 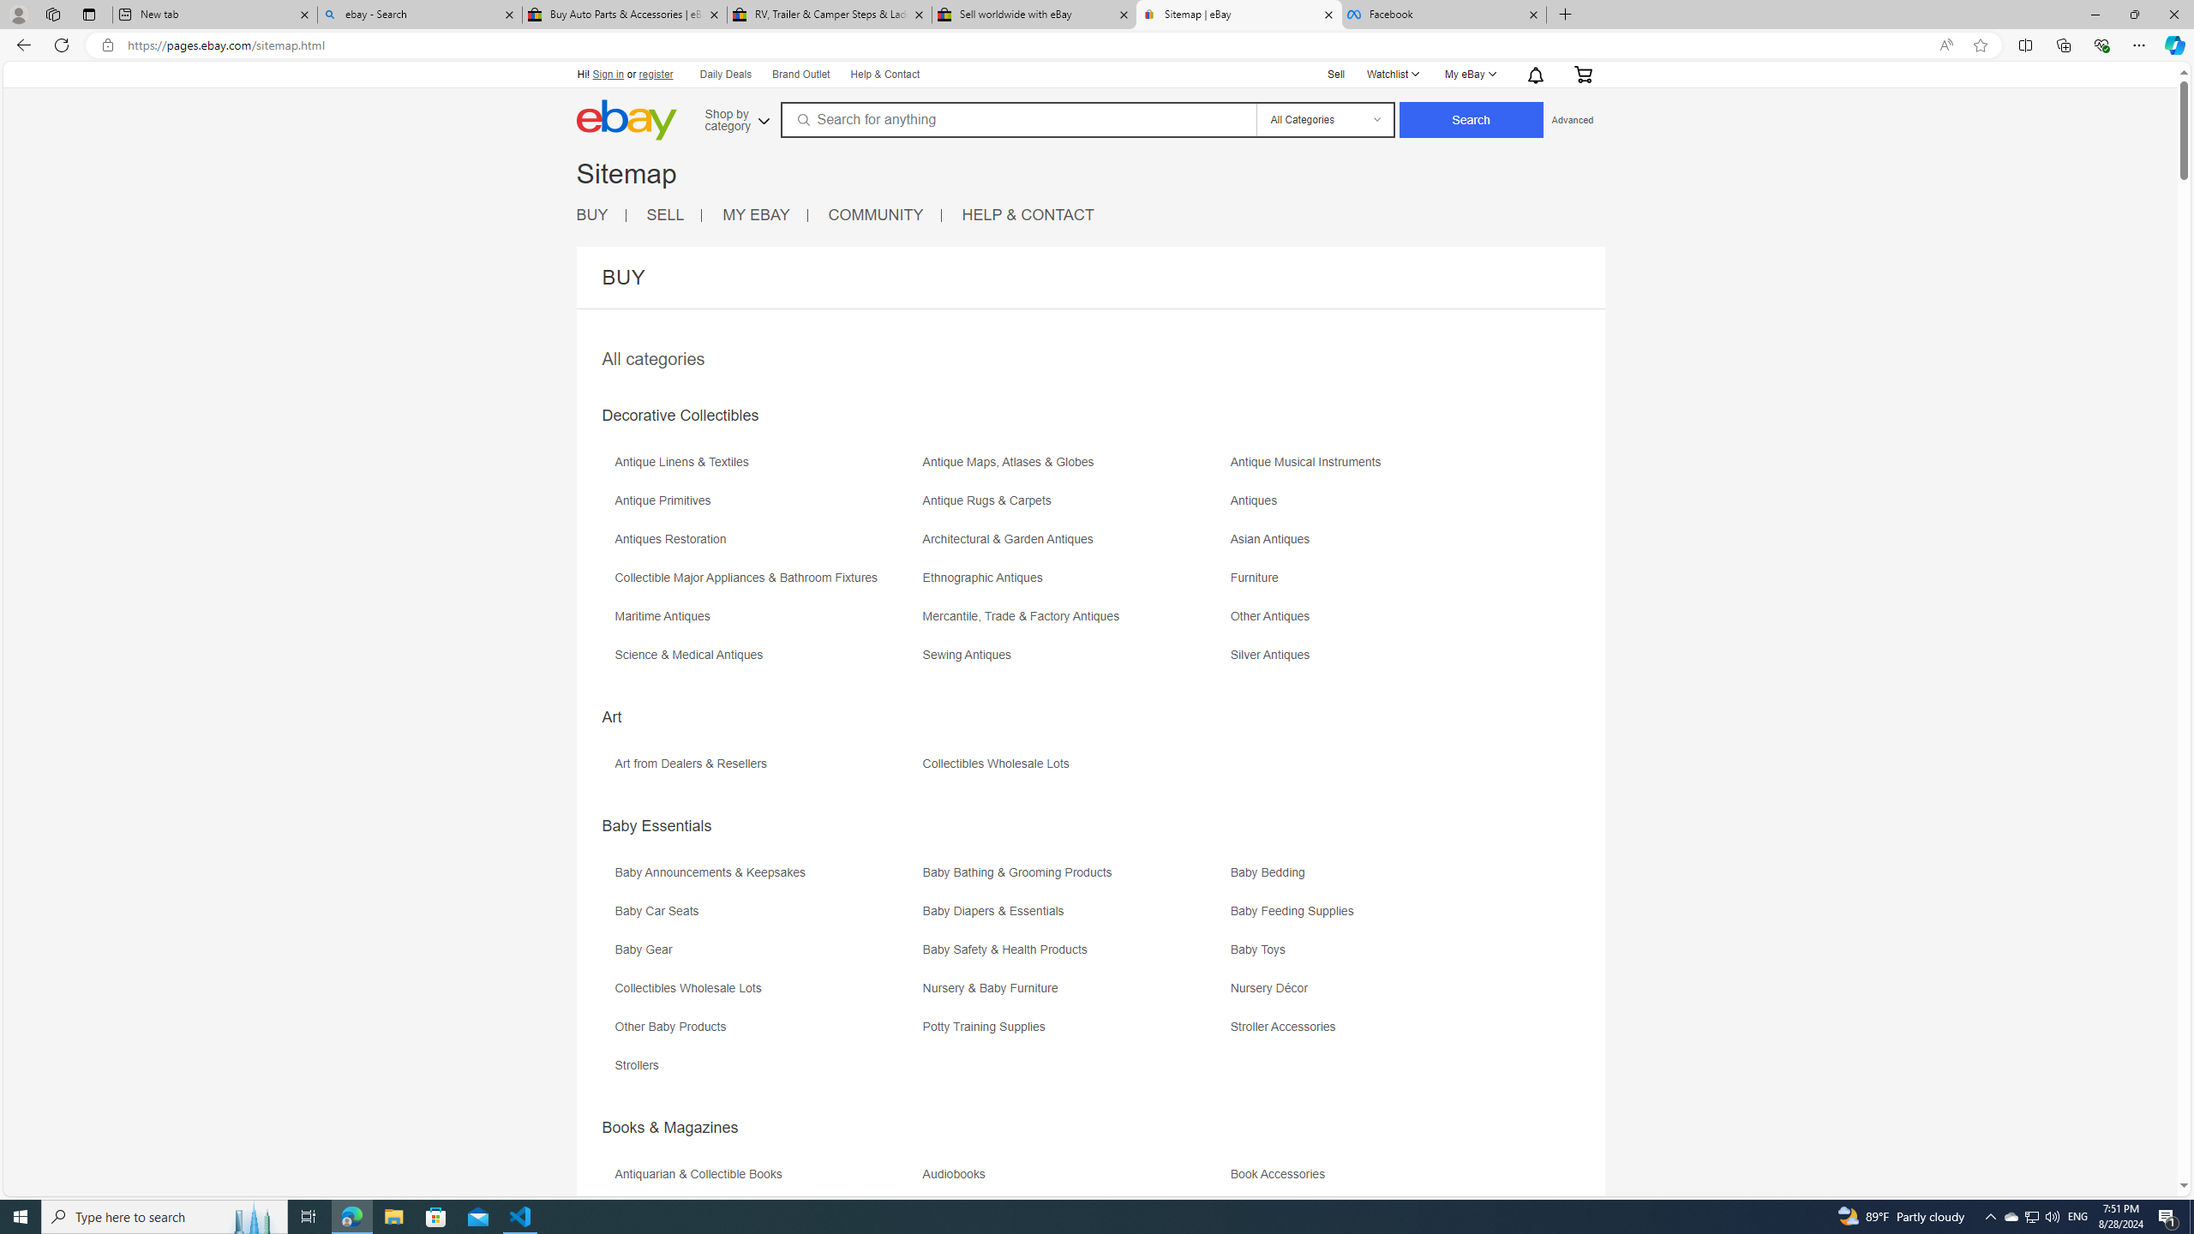 I want to click on Baby Gear, so click(x=648, y=949).